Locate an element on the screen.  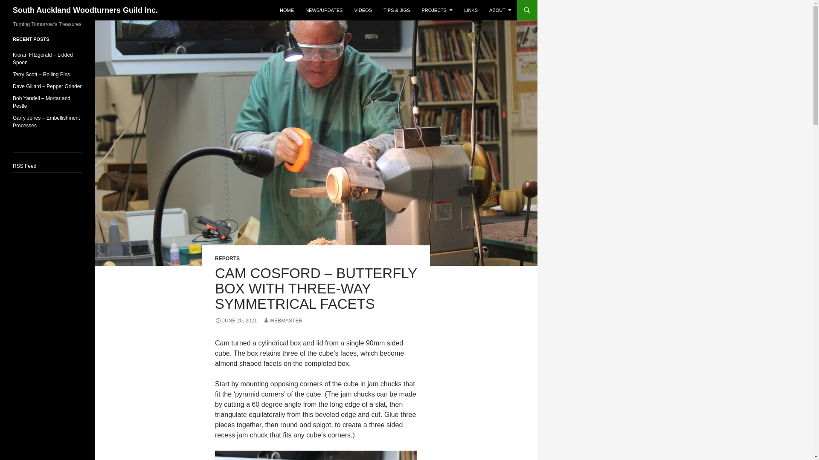
ABOUT is located at coordinates (500, 10).